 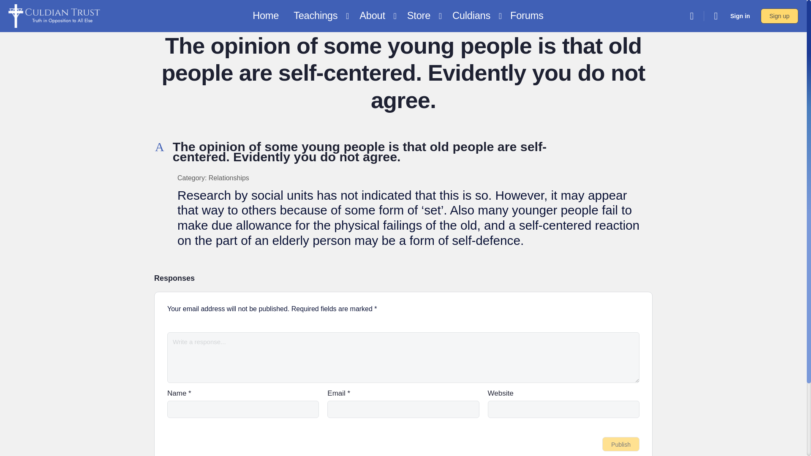 I want to click on Store, so click(x=422, y=16).